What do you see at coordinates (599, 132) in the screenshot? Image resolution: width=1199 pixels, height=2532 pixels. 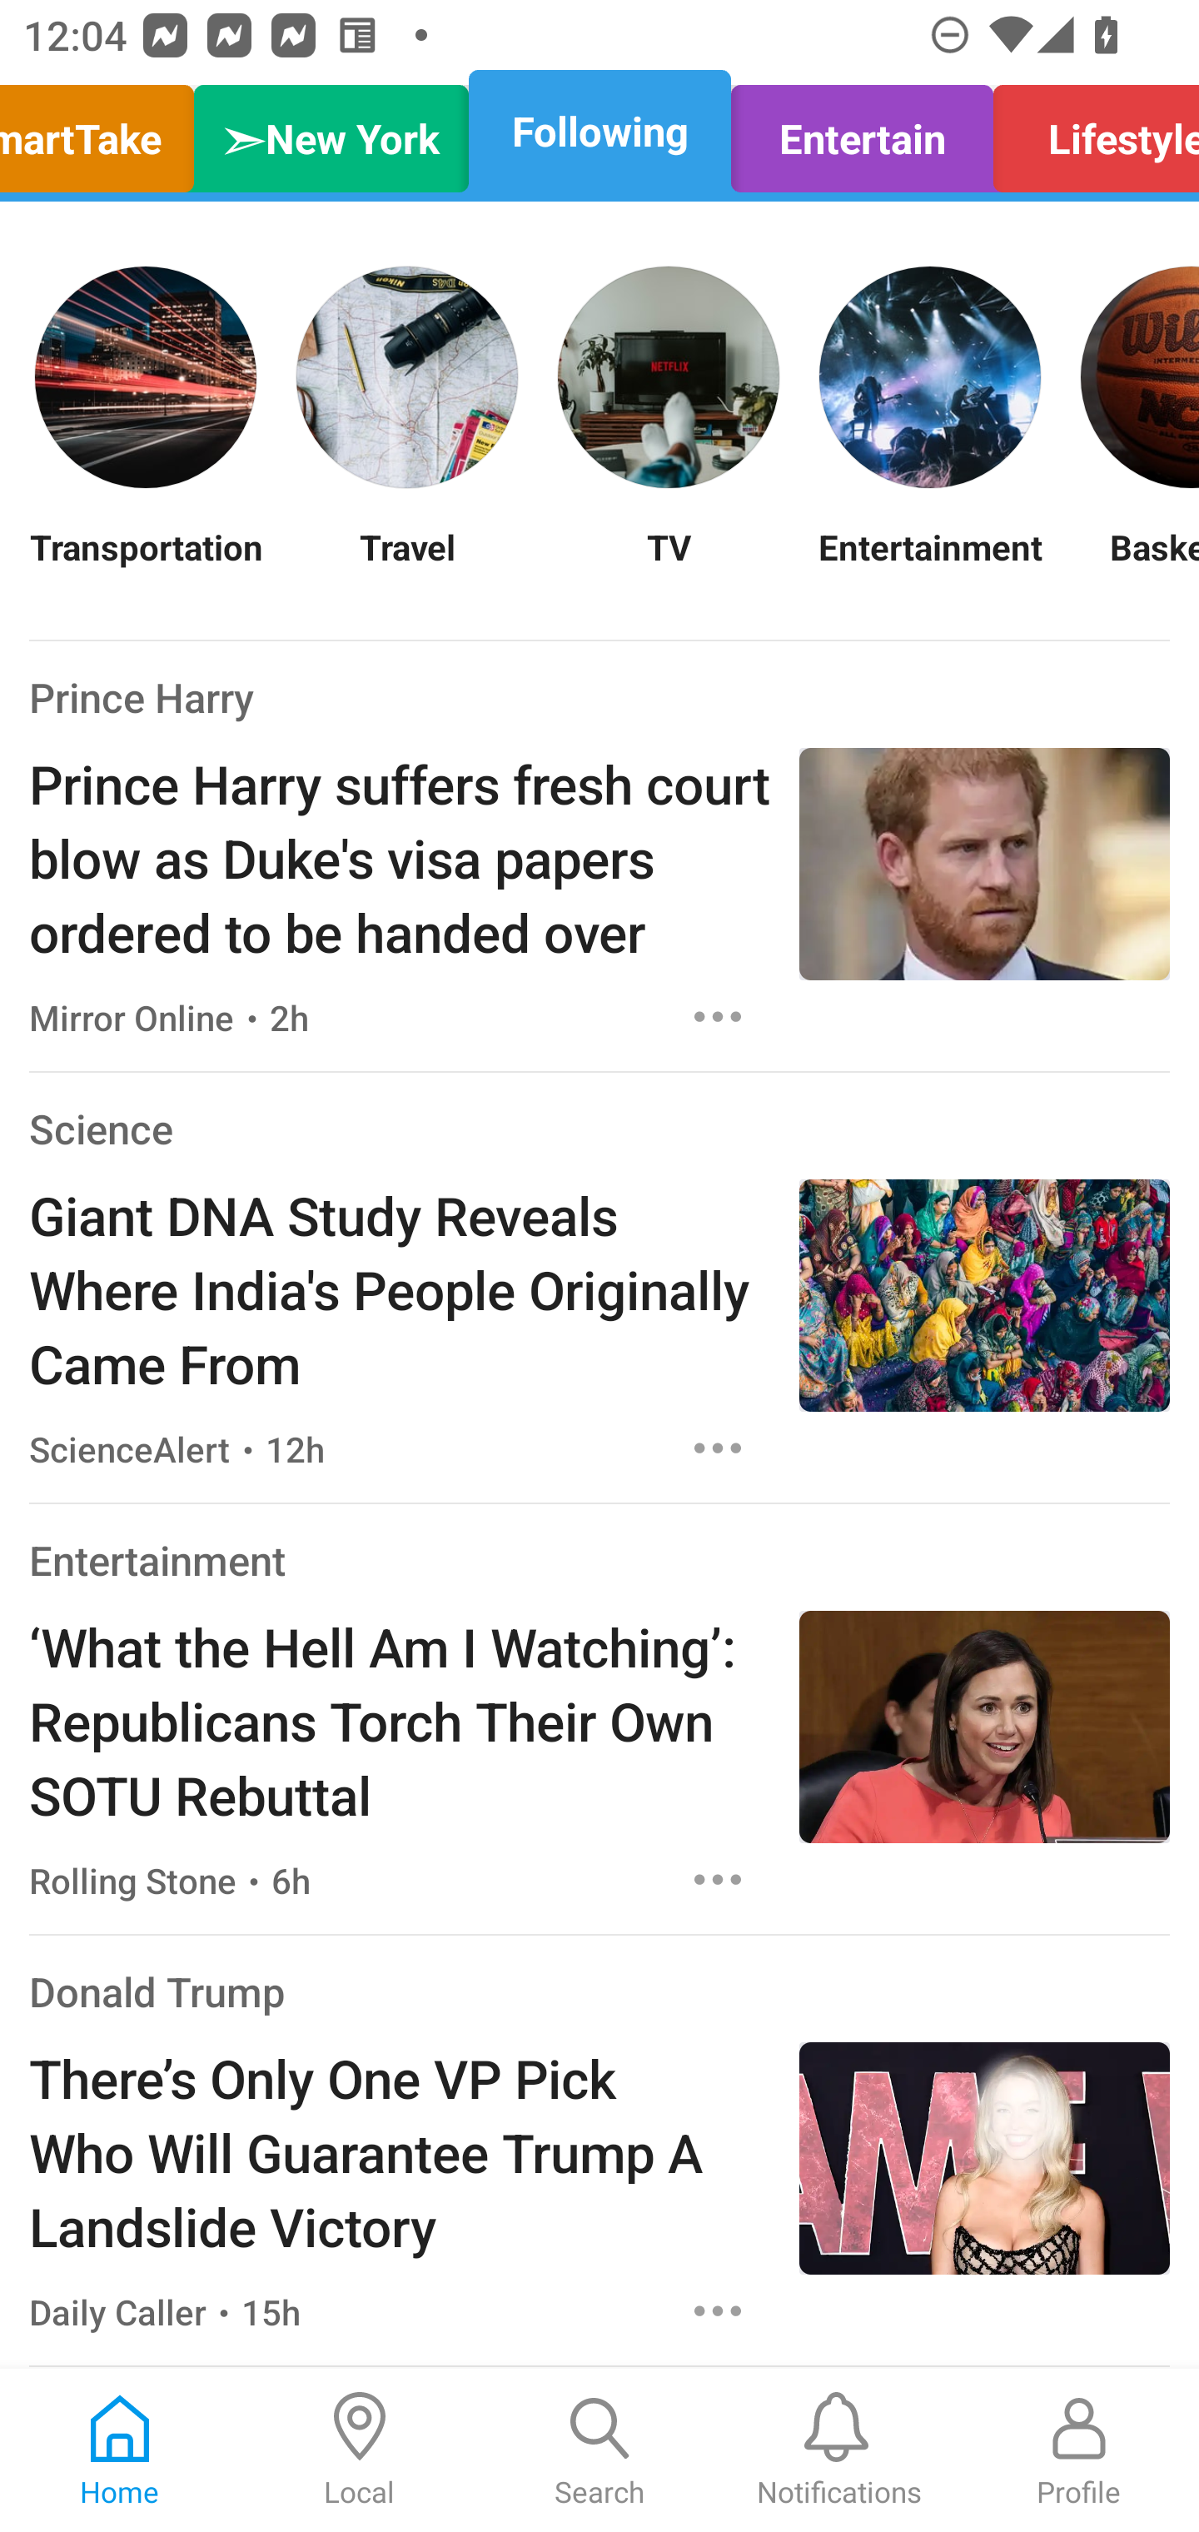 I see `Following` at bounding box center [599, 132].